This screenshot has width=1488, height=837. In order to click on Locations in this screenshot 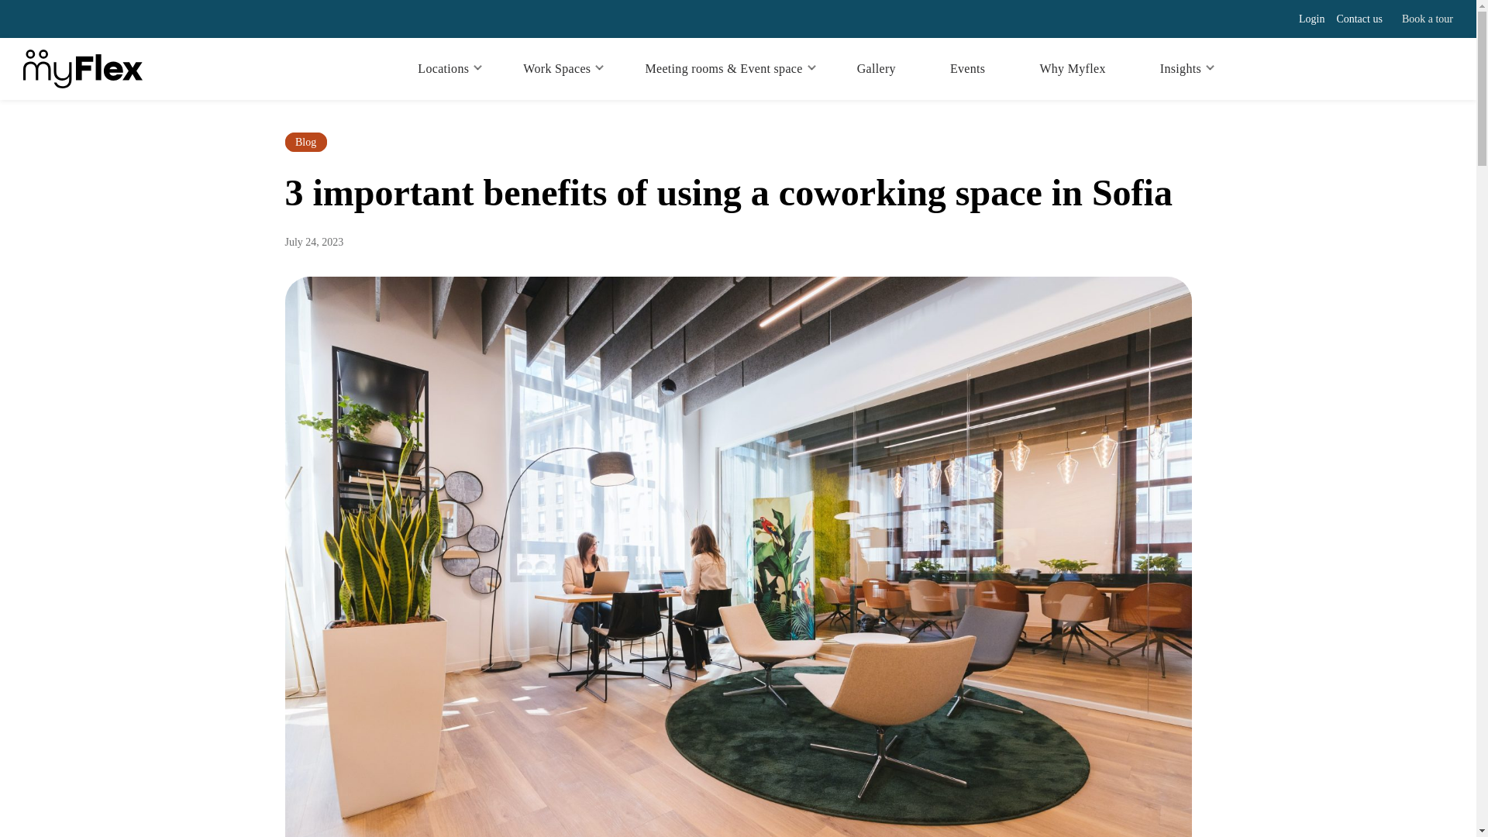, I will do `click(443, 68)`.